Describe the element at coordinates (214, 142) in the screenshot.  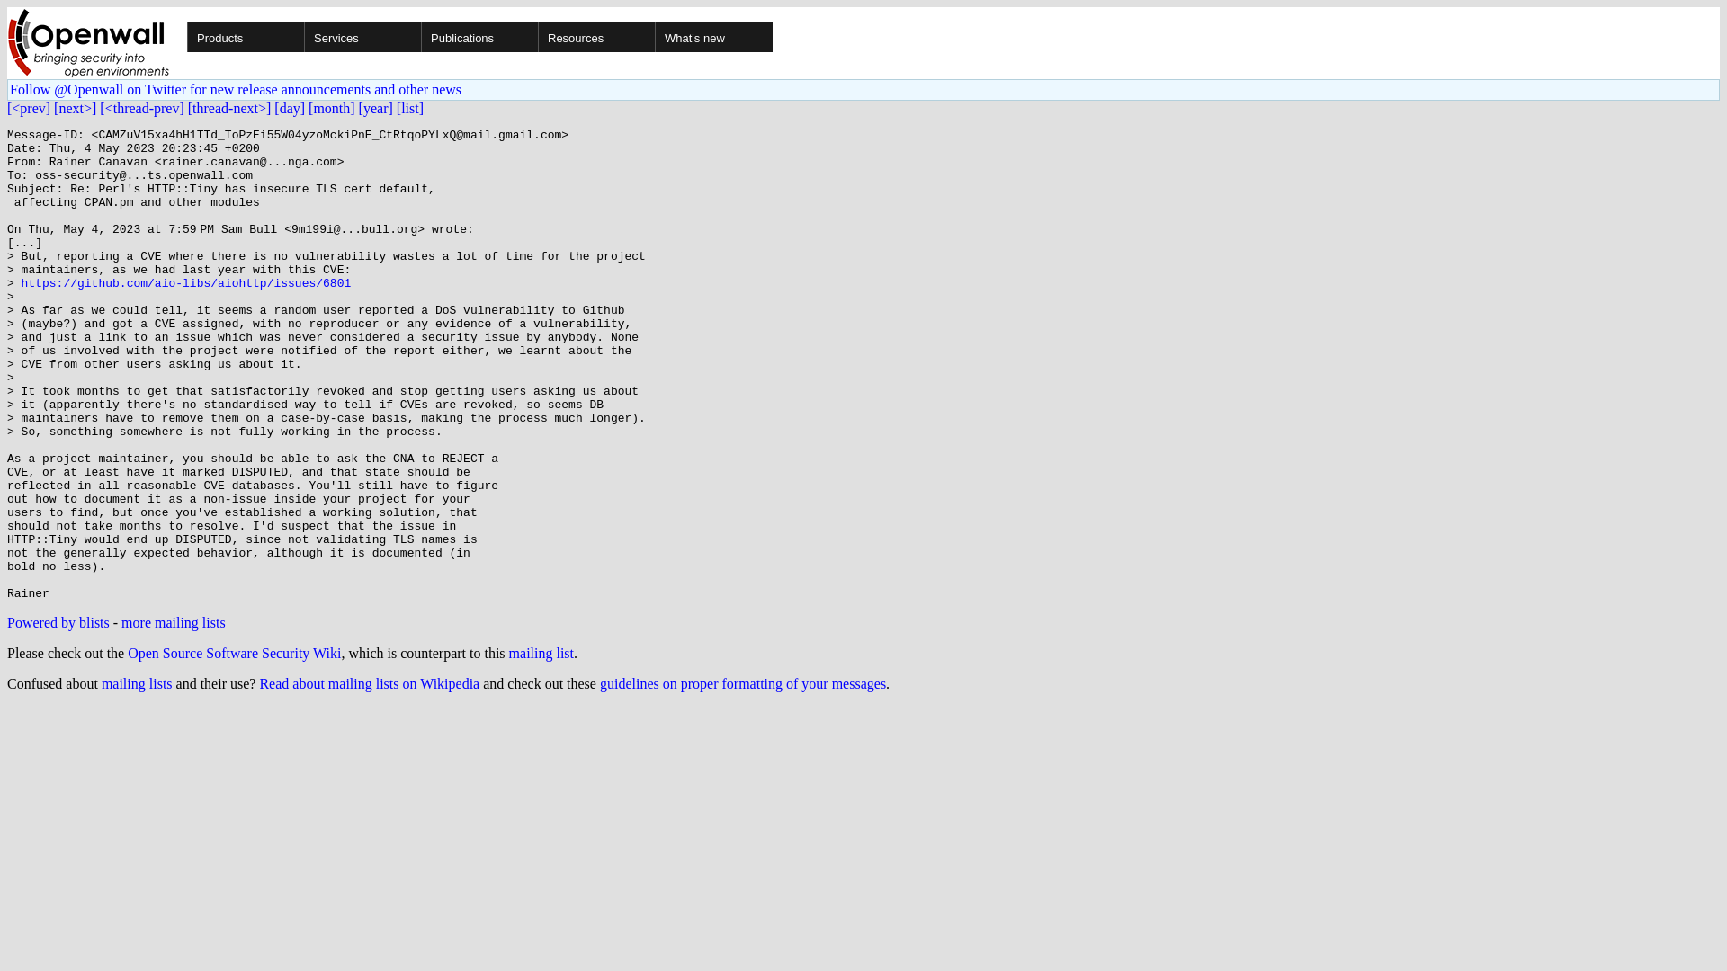
I see `Pro for macOS` at that location.